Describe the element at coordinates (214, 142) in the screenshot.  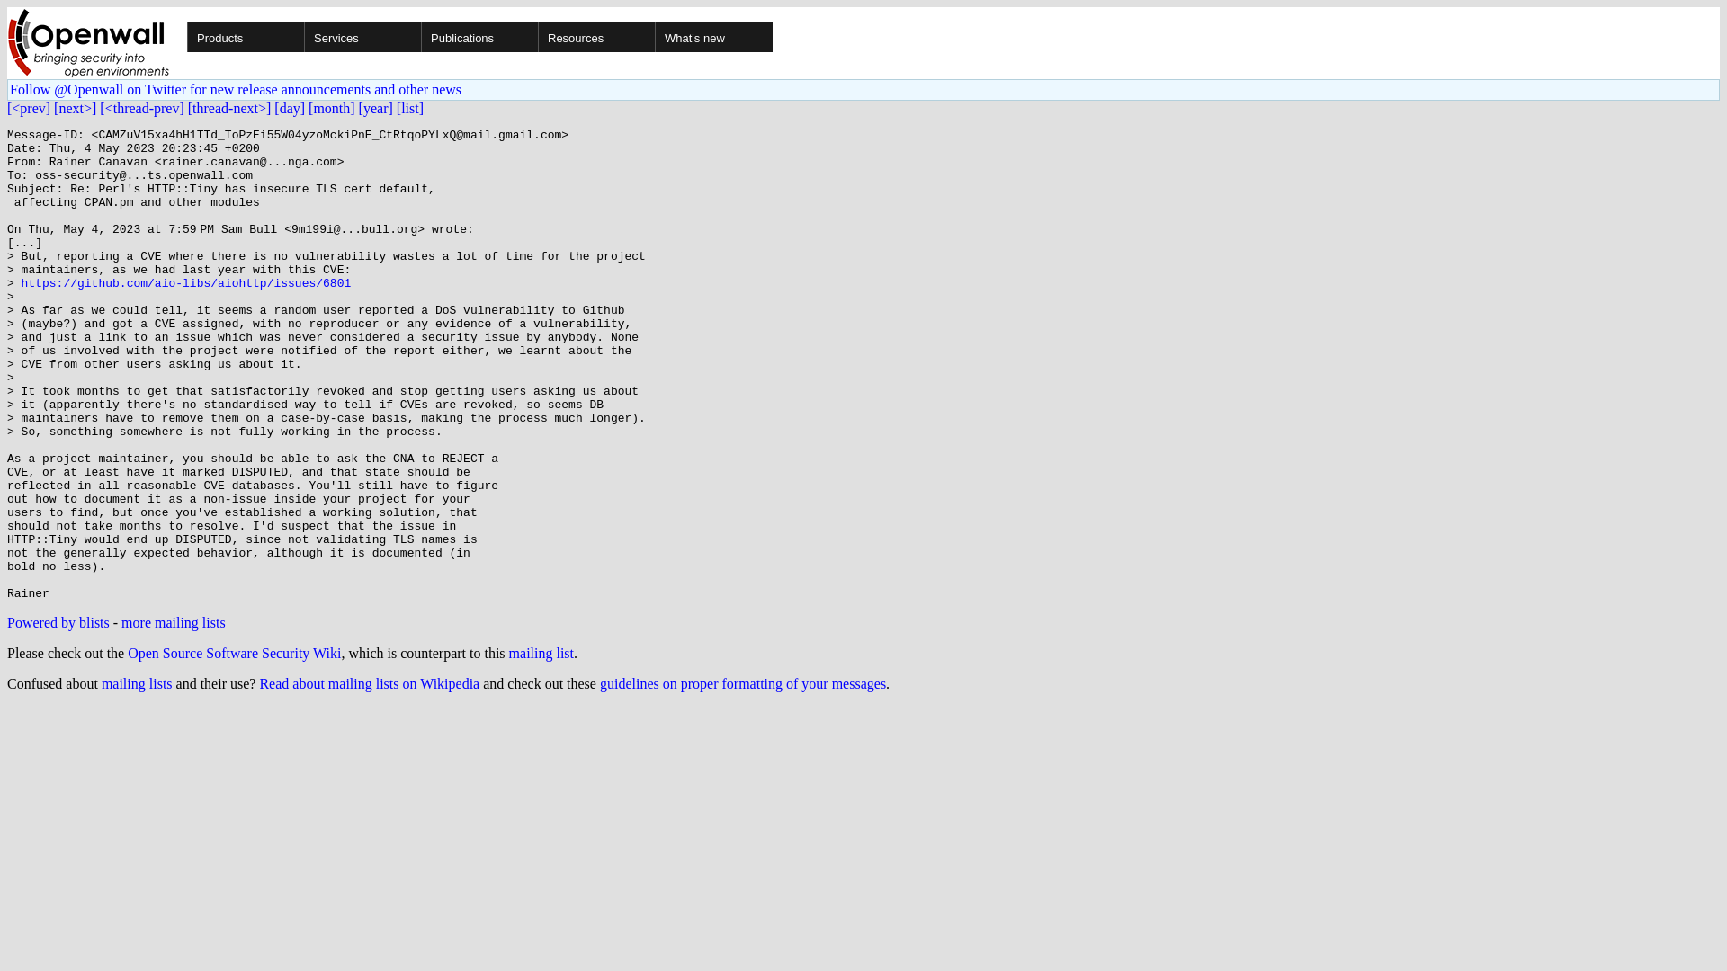
I see `Pro for macOS` at that location.